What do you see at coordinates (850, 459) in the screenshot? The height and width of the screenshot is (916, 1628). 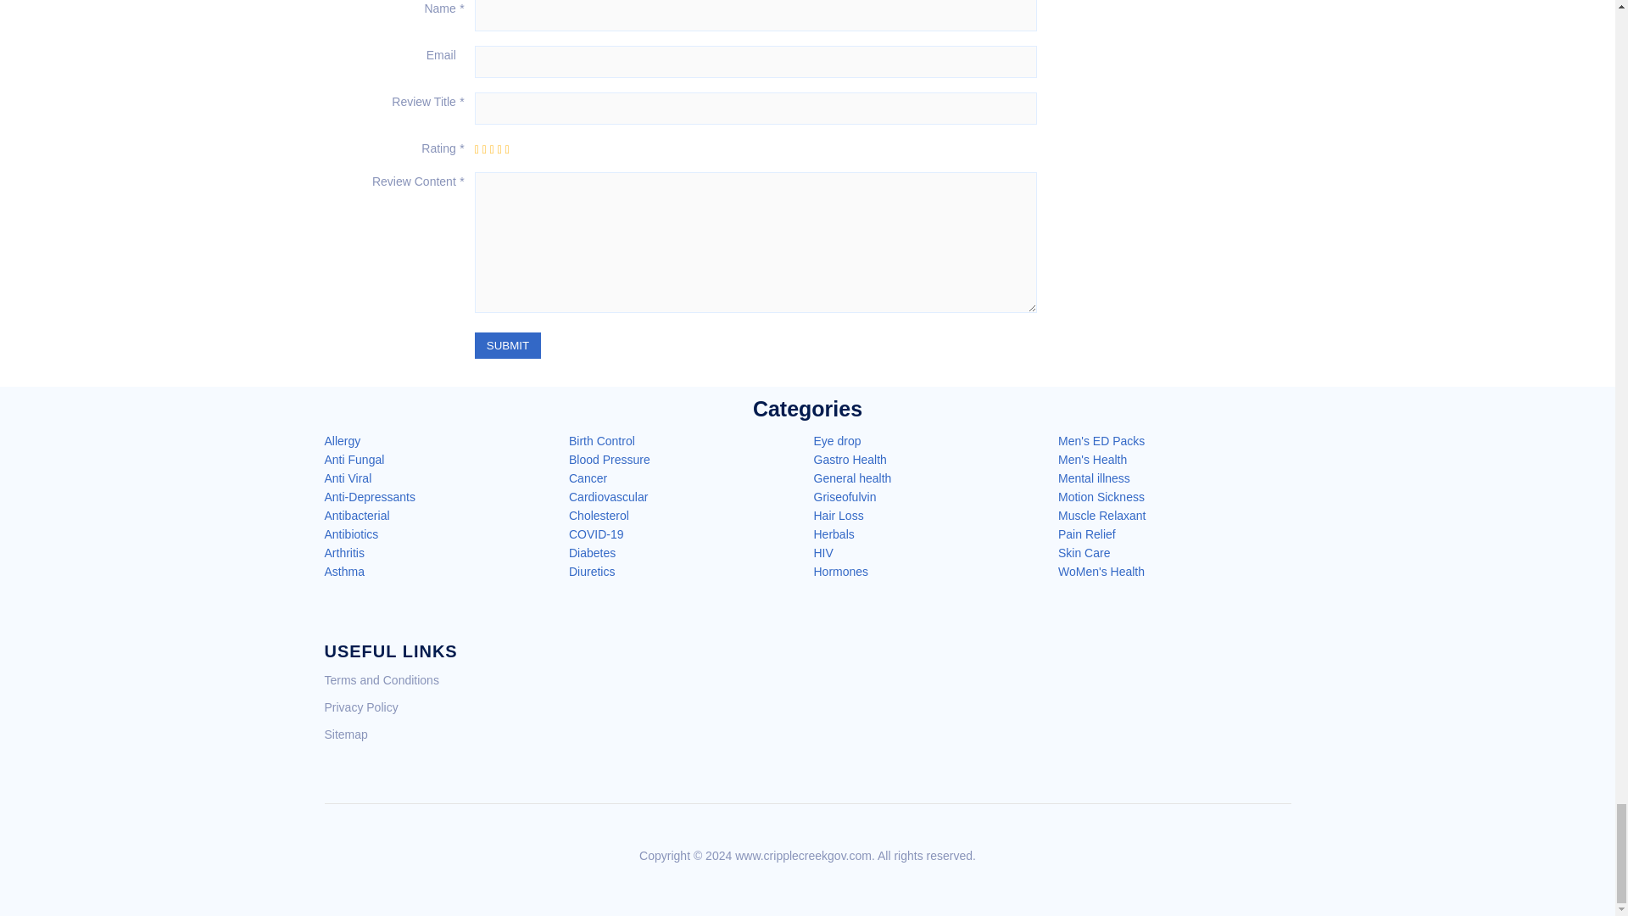 I see `Gastro Health` at bounding box center [850, 459].